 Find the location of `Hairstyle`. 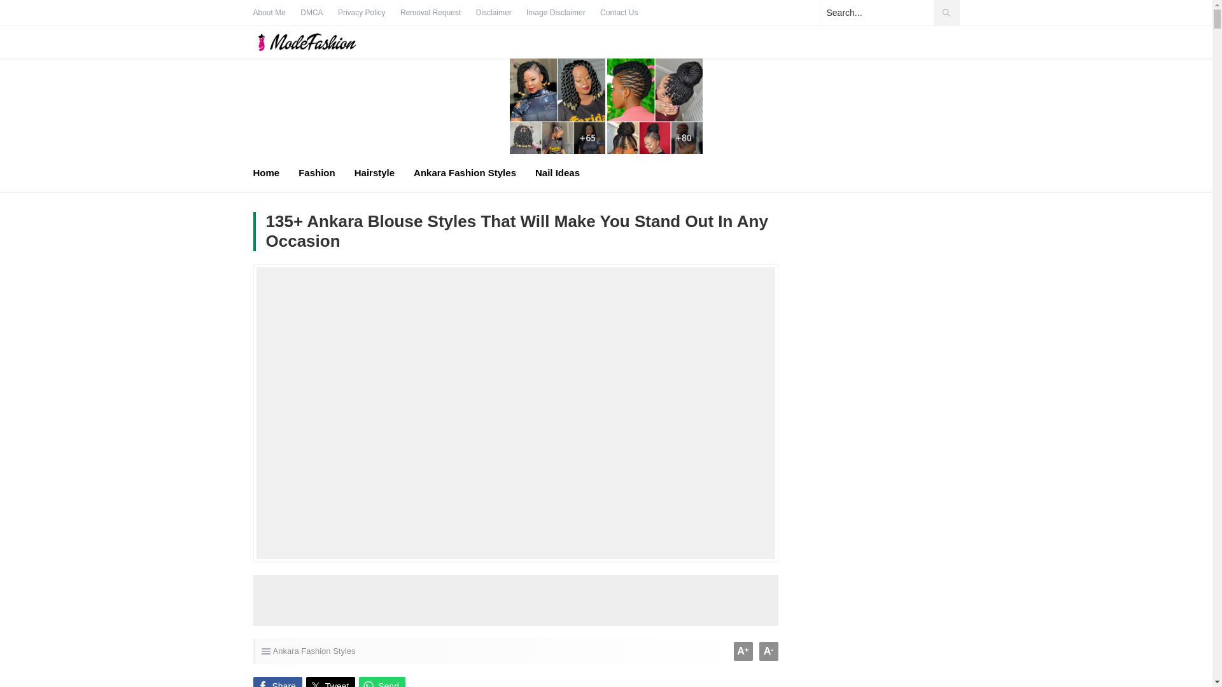

Hairstyle is located at coordinates (374, 173).